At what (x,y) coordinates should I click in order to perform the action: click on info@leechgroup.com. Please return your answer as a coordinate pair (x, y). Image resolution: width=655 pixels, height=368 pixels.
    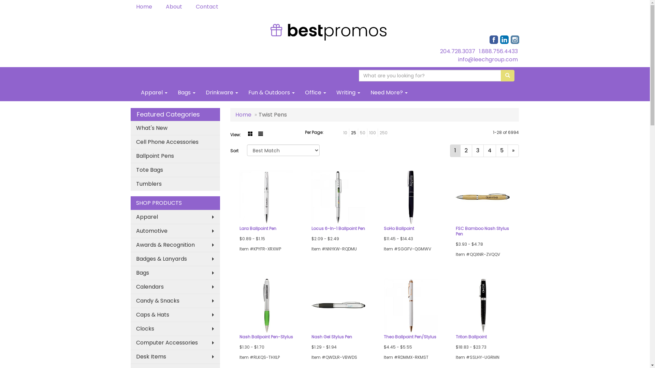
    Looking at the image, I should click on (488, 59).